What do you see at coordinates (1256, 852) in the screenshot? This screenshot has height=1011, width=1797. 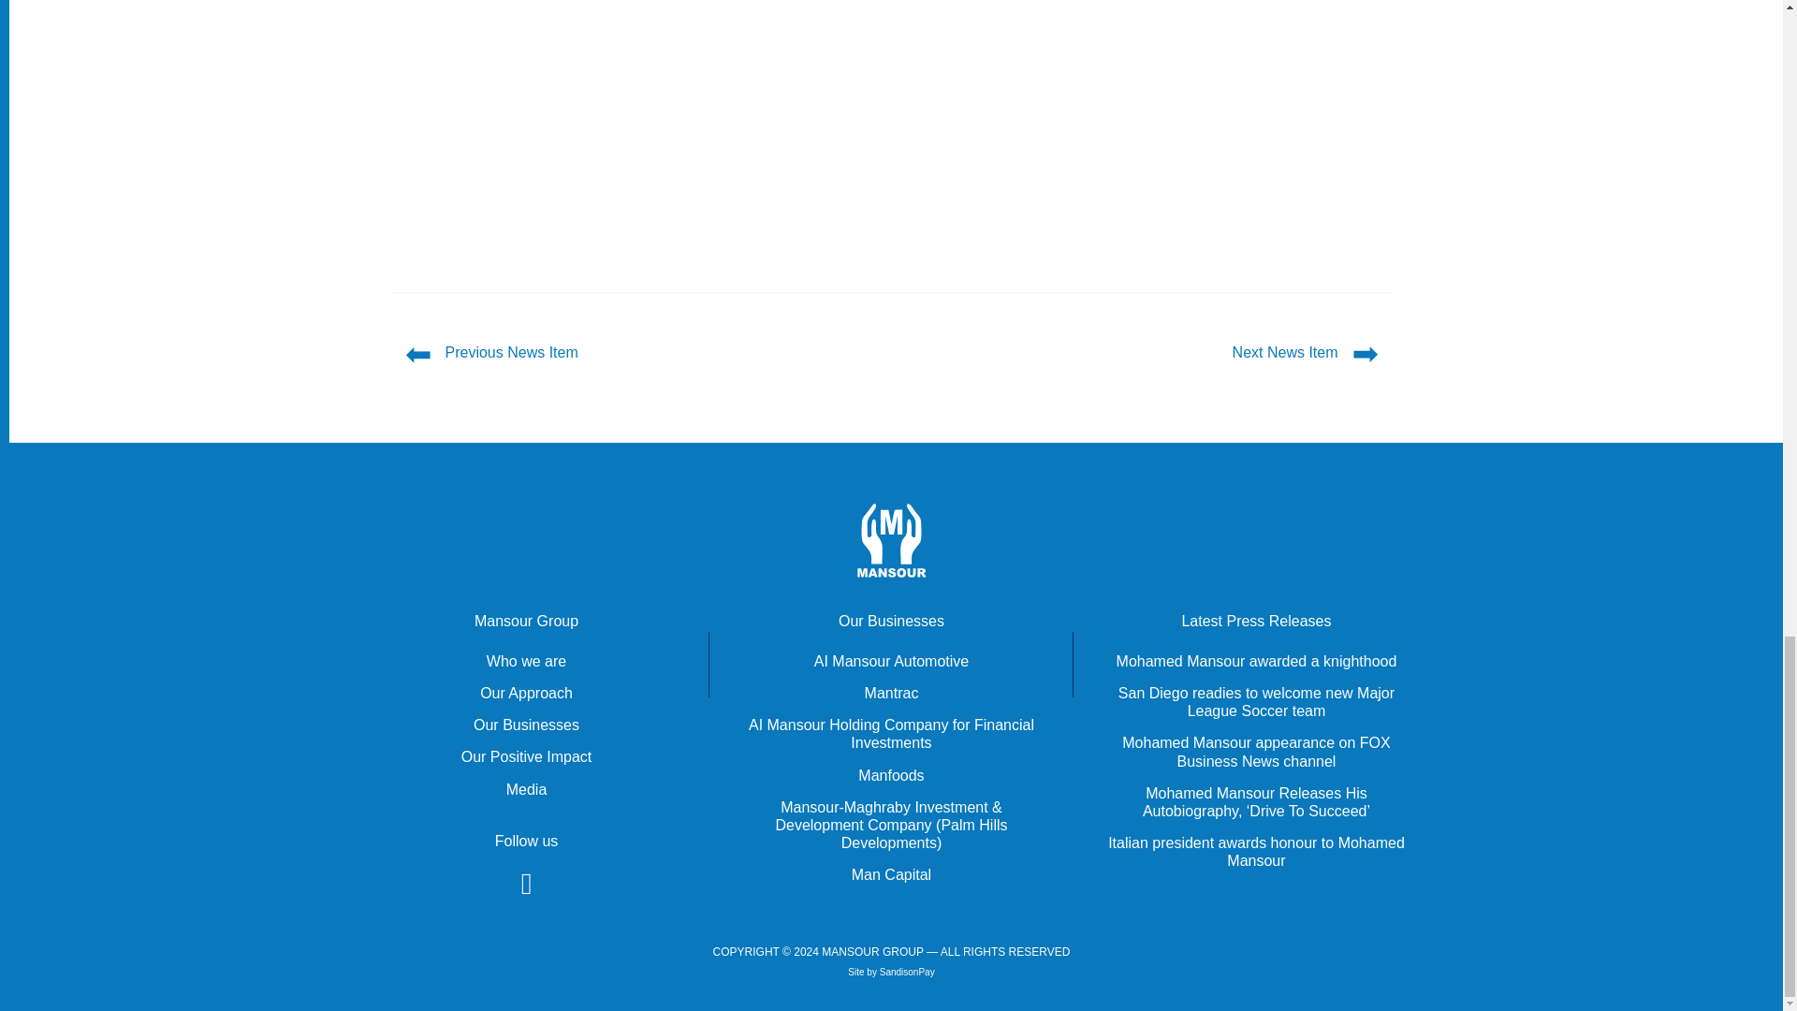 I see `Italian president awards honour to Mohamed Mansour` at bounding box center [1256, 852].